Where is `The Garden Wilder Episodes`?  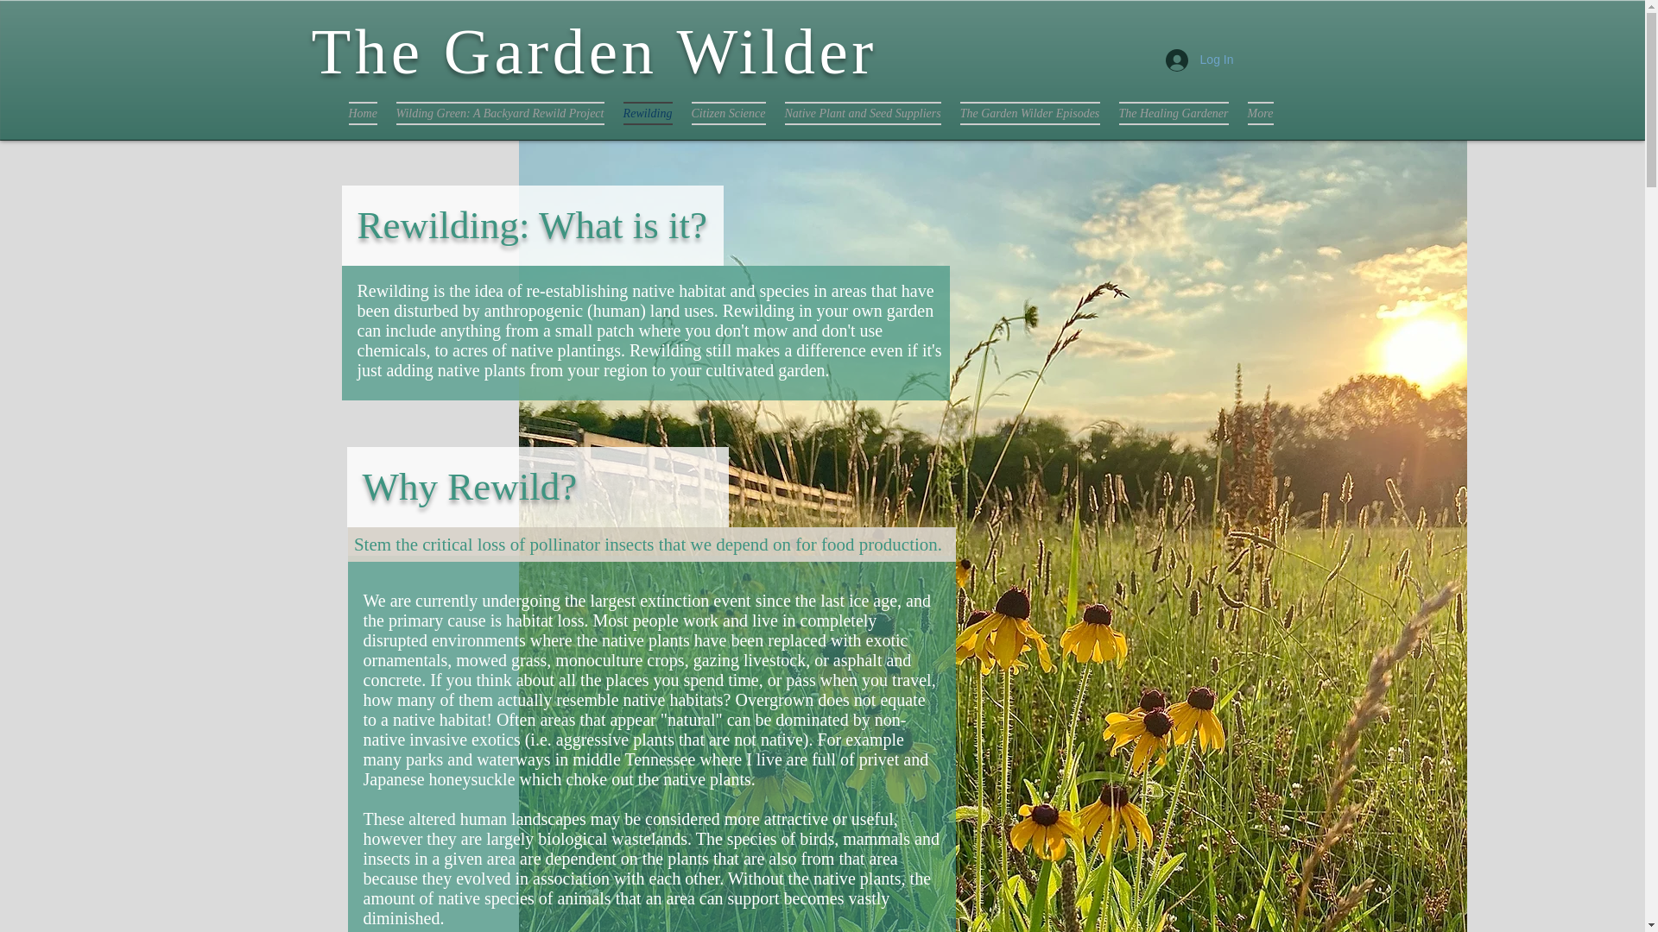
The Garden Wilder Episodes is located at coordinates (1029, 112).